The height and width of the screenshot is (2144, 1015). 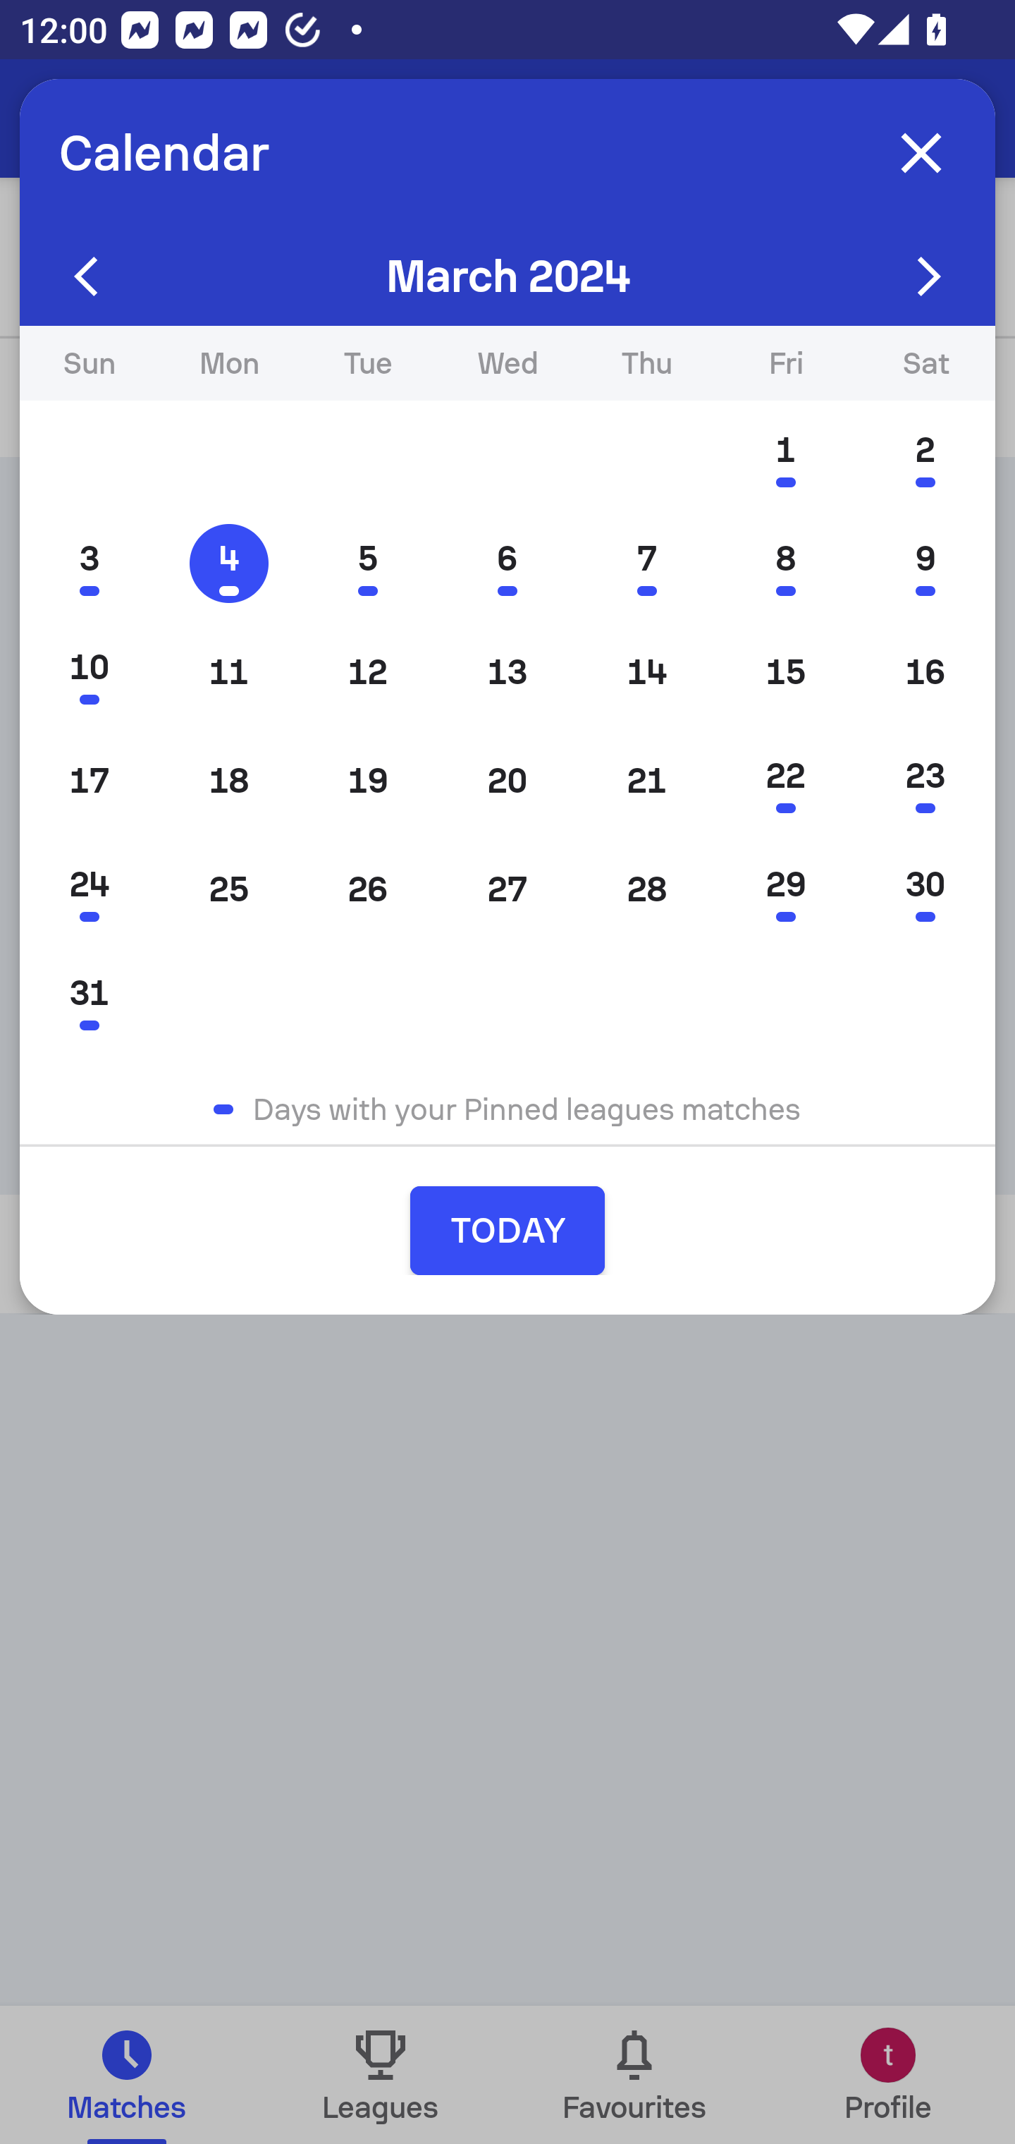 What do you see at coordinates (228, 889) in the screenshot?
I see `25` at bounding box center [228, 889].